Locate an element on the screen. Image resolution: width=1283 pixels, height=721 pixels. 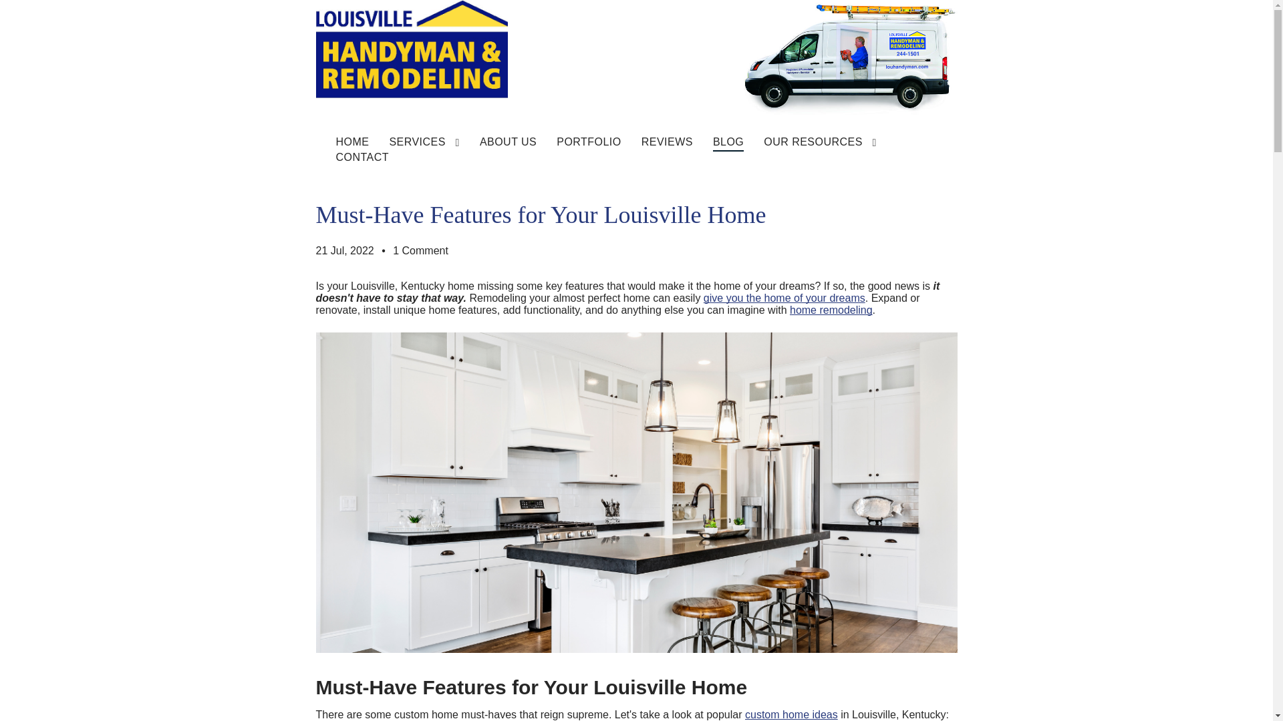
SERVICES is located at coordinates (424, 142).